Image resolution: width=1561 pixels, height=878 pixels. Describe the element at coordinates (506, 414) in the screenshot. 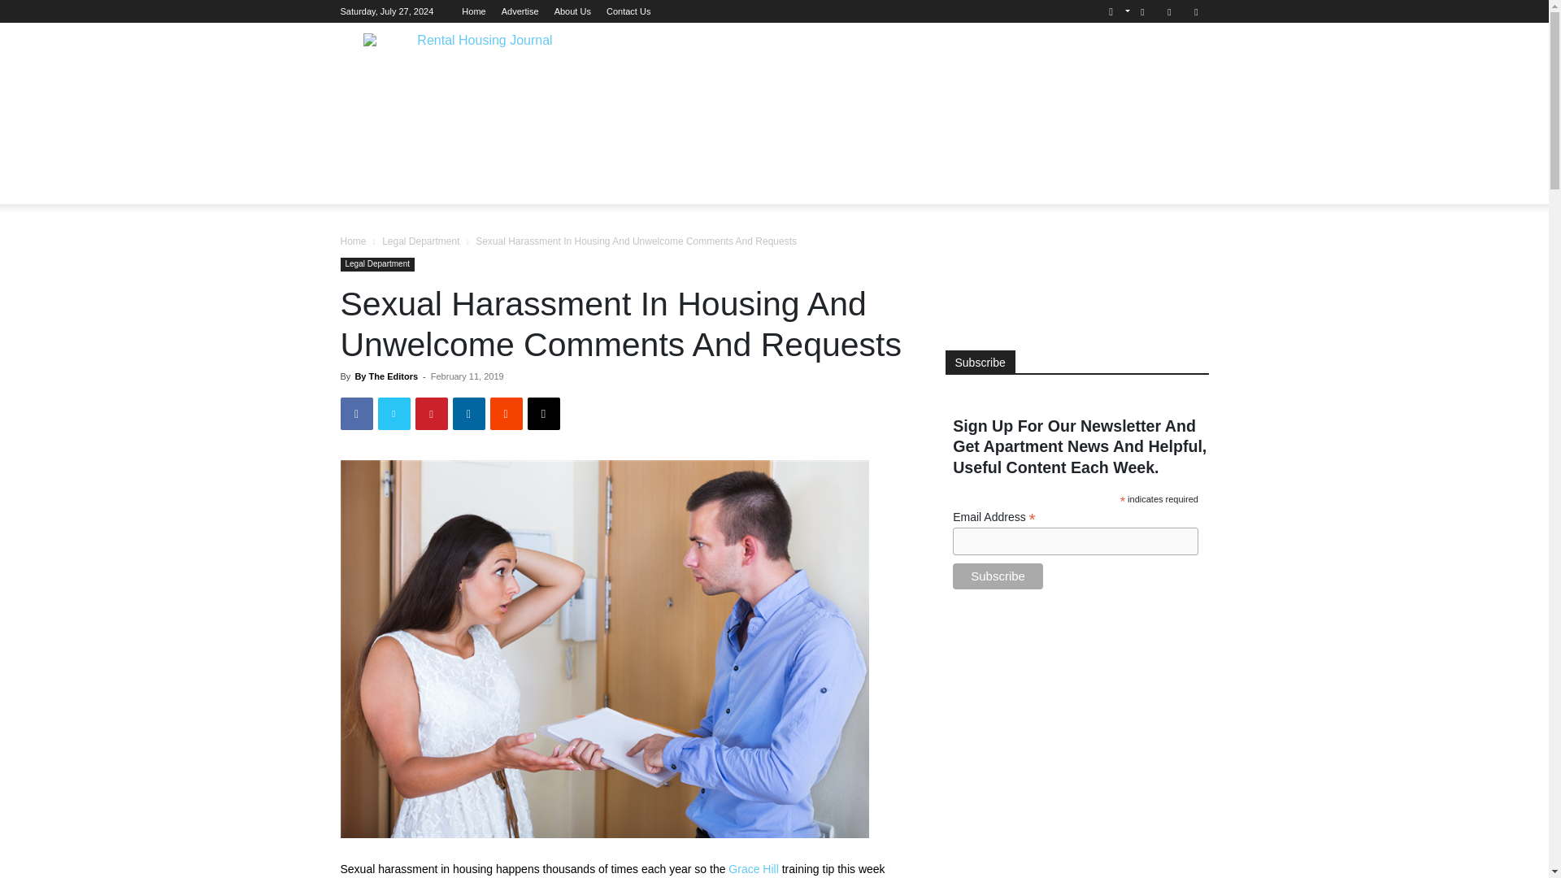

I see `ReddIt` at that location.